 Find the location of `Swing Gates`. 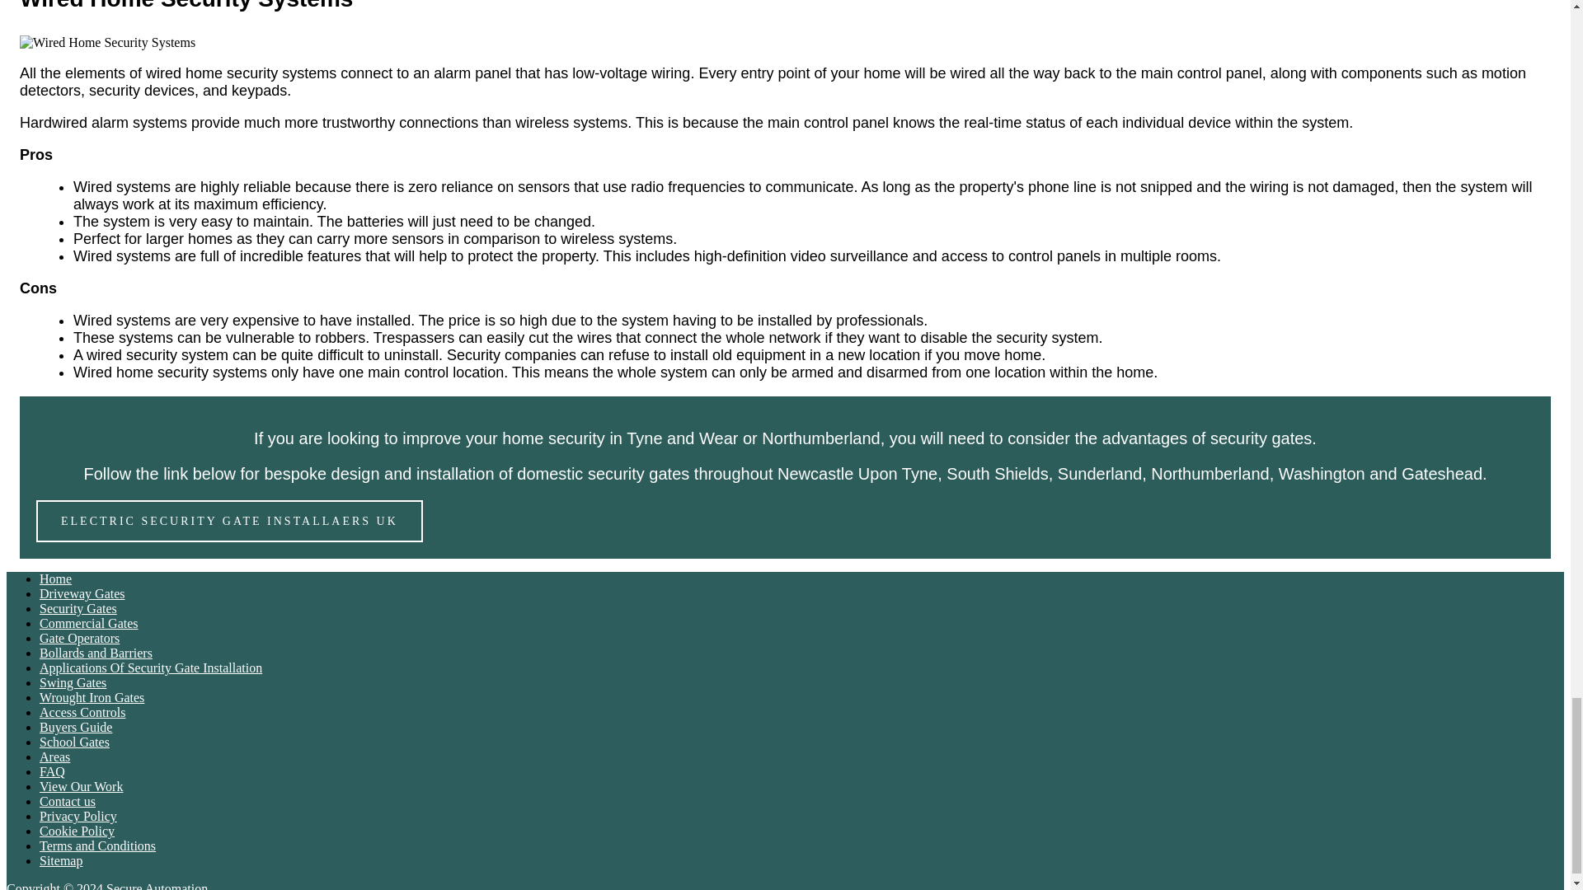

Swing Gates is located at coordinates (73, 682).